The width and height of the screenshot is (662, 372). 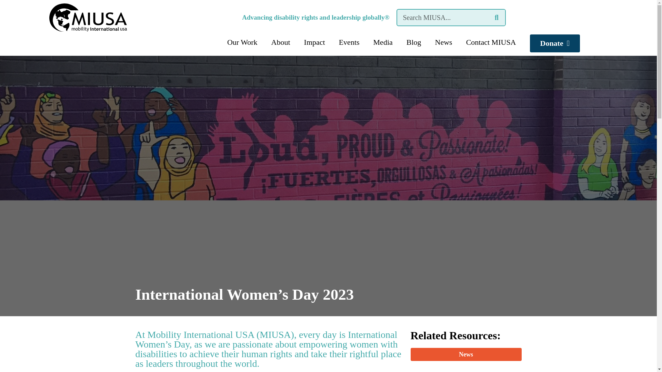 What do you see at coordinates (349, 42) in the screenshot?
I see `Events` at bounding box center [349, 42].